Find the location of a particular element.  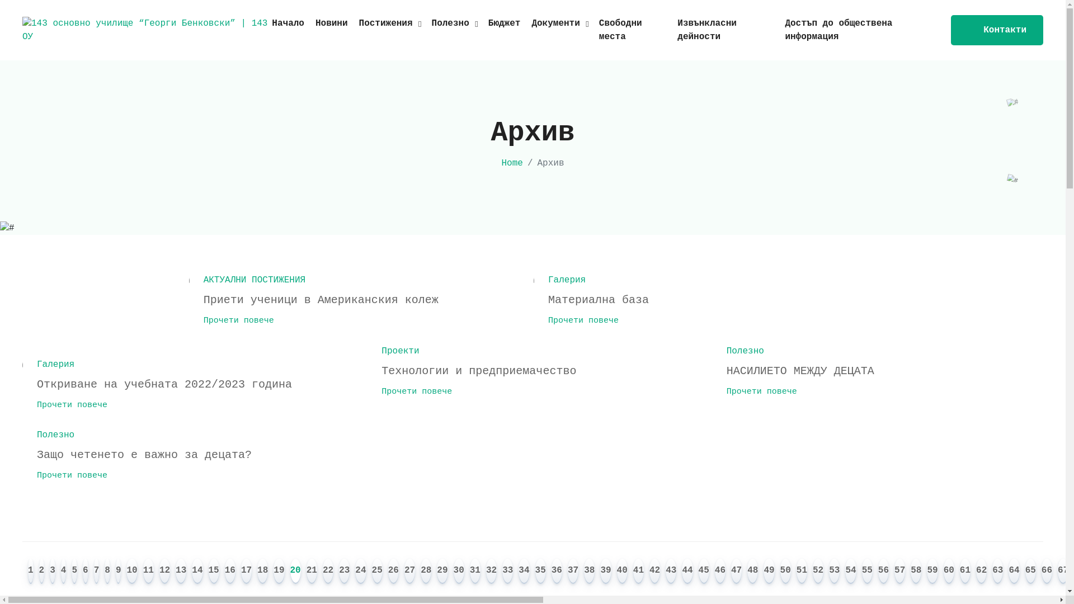

47 is located at coordinates (736, 572).